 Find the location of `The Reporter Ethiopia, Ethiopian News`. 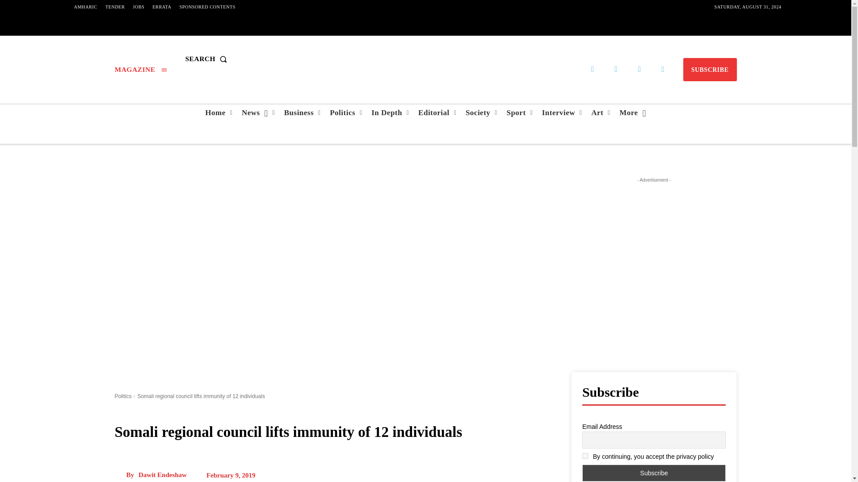

The Reporter Ethiopia, Ethiopian News is located at coordinates (425, 59).